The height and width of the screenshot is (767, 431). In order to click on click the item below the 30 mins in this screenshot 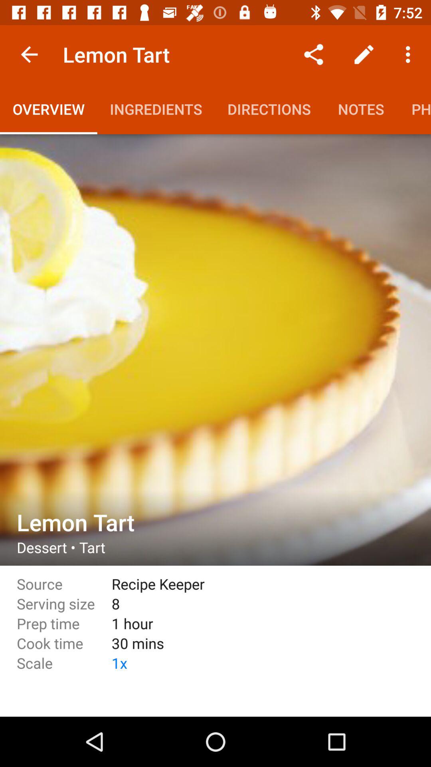, I will do `click(255, 663)`.